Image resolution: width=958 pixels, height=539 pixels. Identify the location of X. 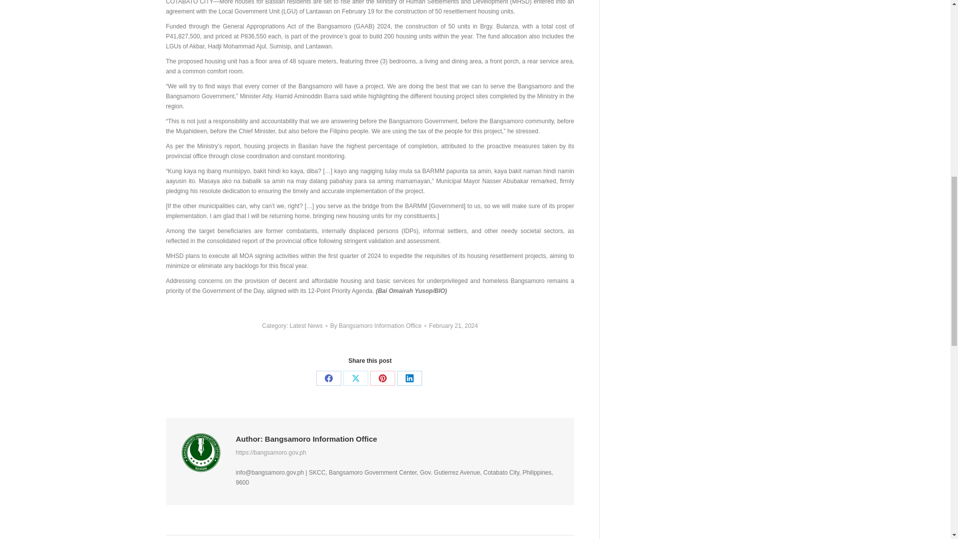
(355, 378).